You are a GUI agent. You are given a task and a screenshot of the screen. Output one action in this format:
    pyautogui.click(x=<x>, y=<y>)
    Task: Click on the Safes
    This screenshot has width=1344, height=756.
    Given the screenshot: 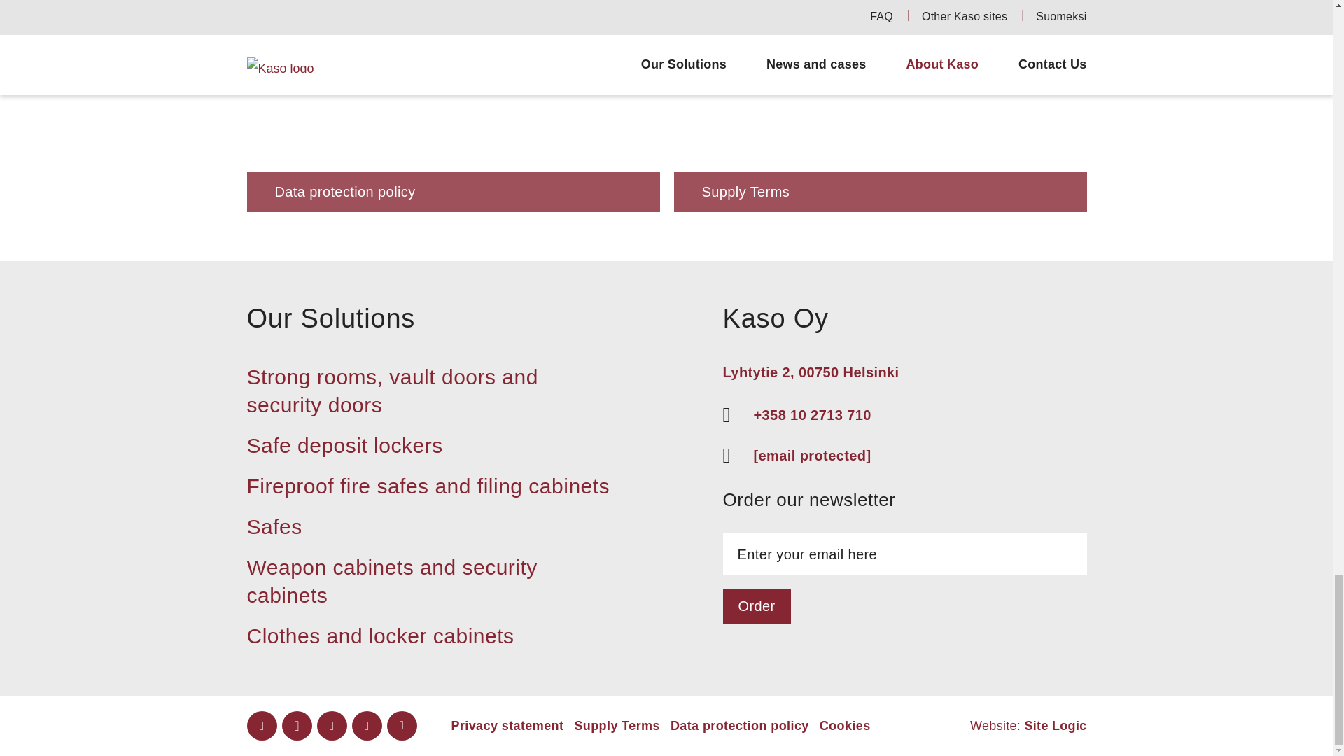 What is the action you would take?
    pyautogui.click(x=273, y=526)
    